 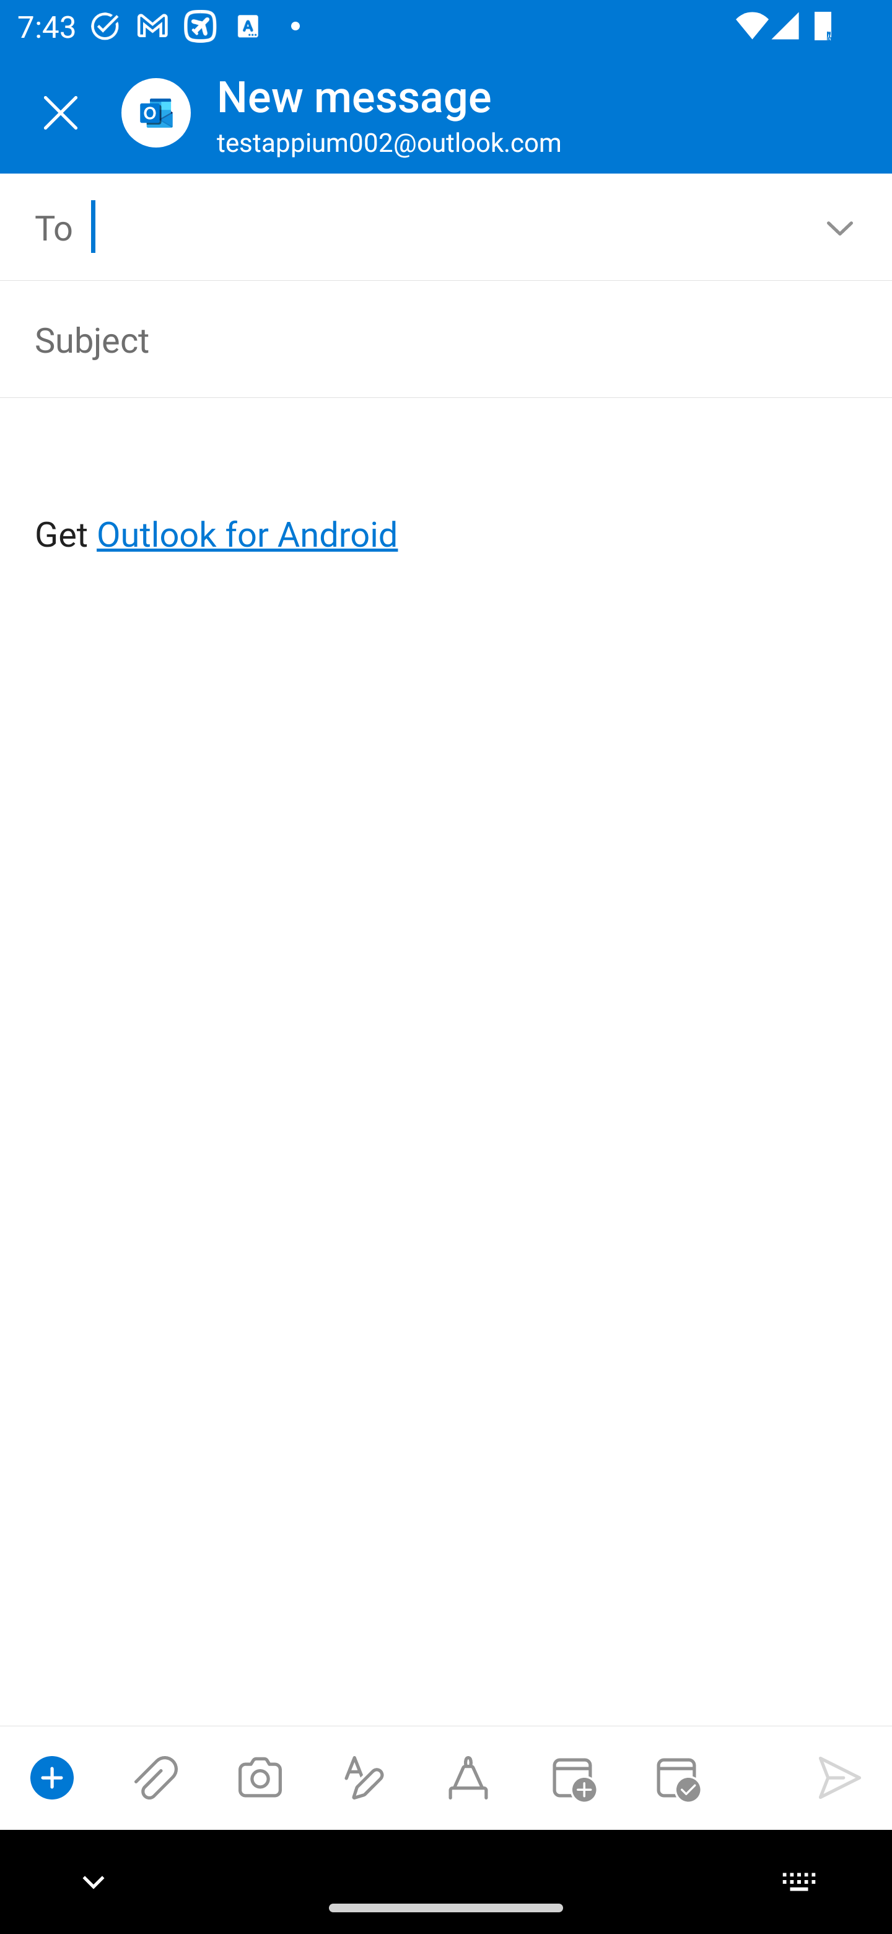 What do you see at coordinates (840, 1777) in the screenshot?
I see `Send` at bounding box center [840, 1777].